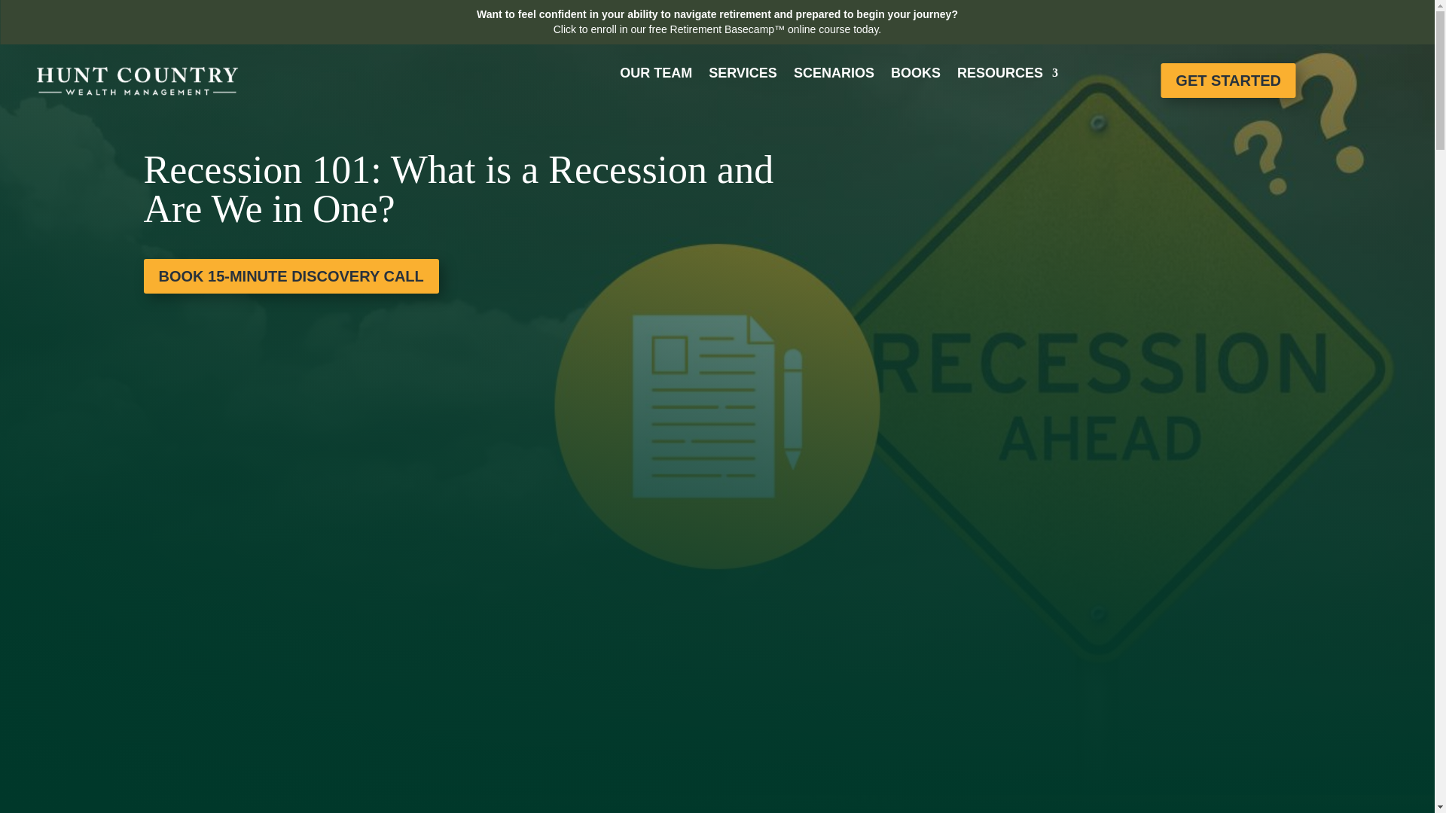 Image resolution: width=1446 pixels, height=813 pixels. What do you see at coordinates (834, 73) in the screenshot?
I see `SCENARIOS` at bounding box center [834, 73].